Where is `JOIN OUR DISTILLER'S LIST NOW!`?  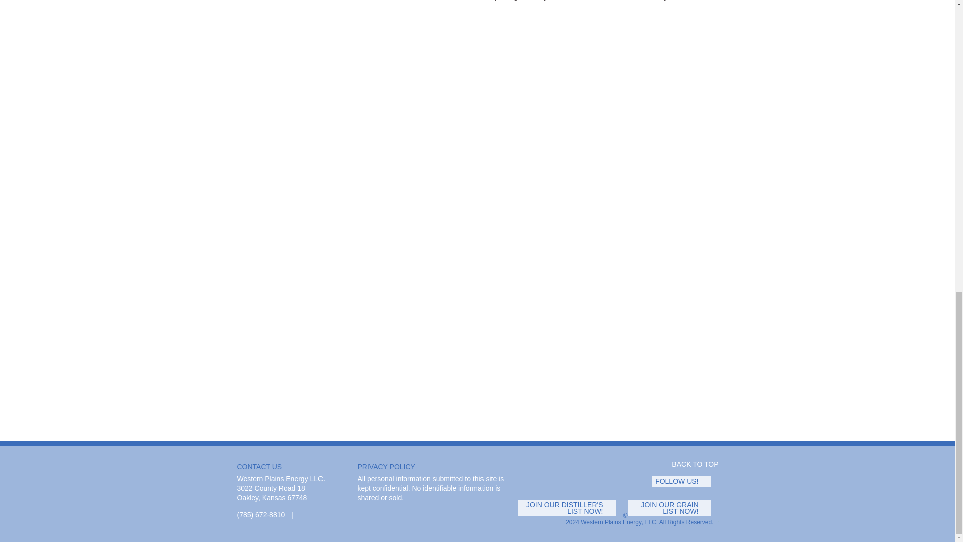
JOIN OUR DISTILLER'S LIST NOW! is located at coordinates (570, 508).